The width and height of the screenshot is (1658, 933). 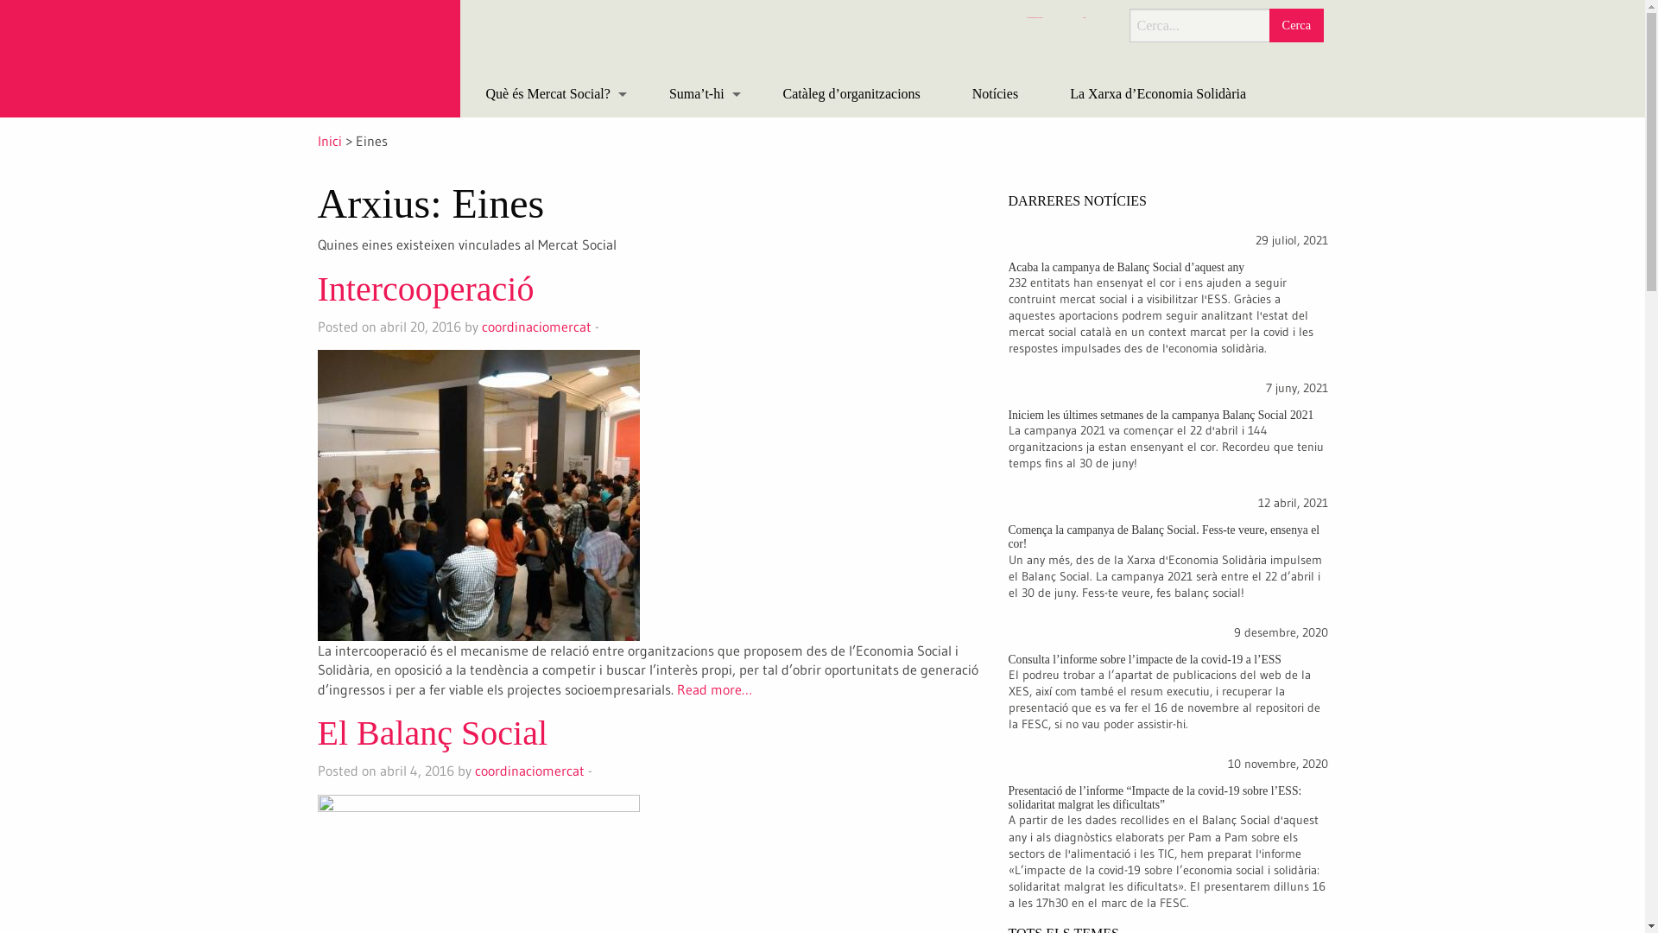 What do you see at coordinates (1296, 26) in the screenshot?
I see `Cerca` at bounding box center [1296, 26].